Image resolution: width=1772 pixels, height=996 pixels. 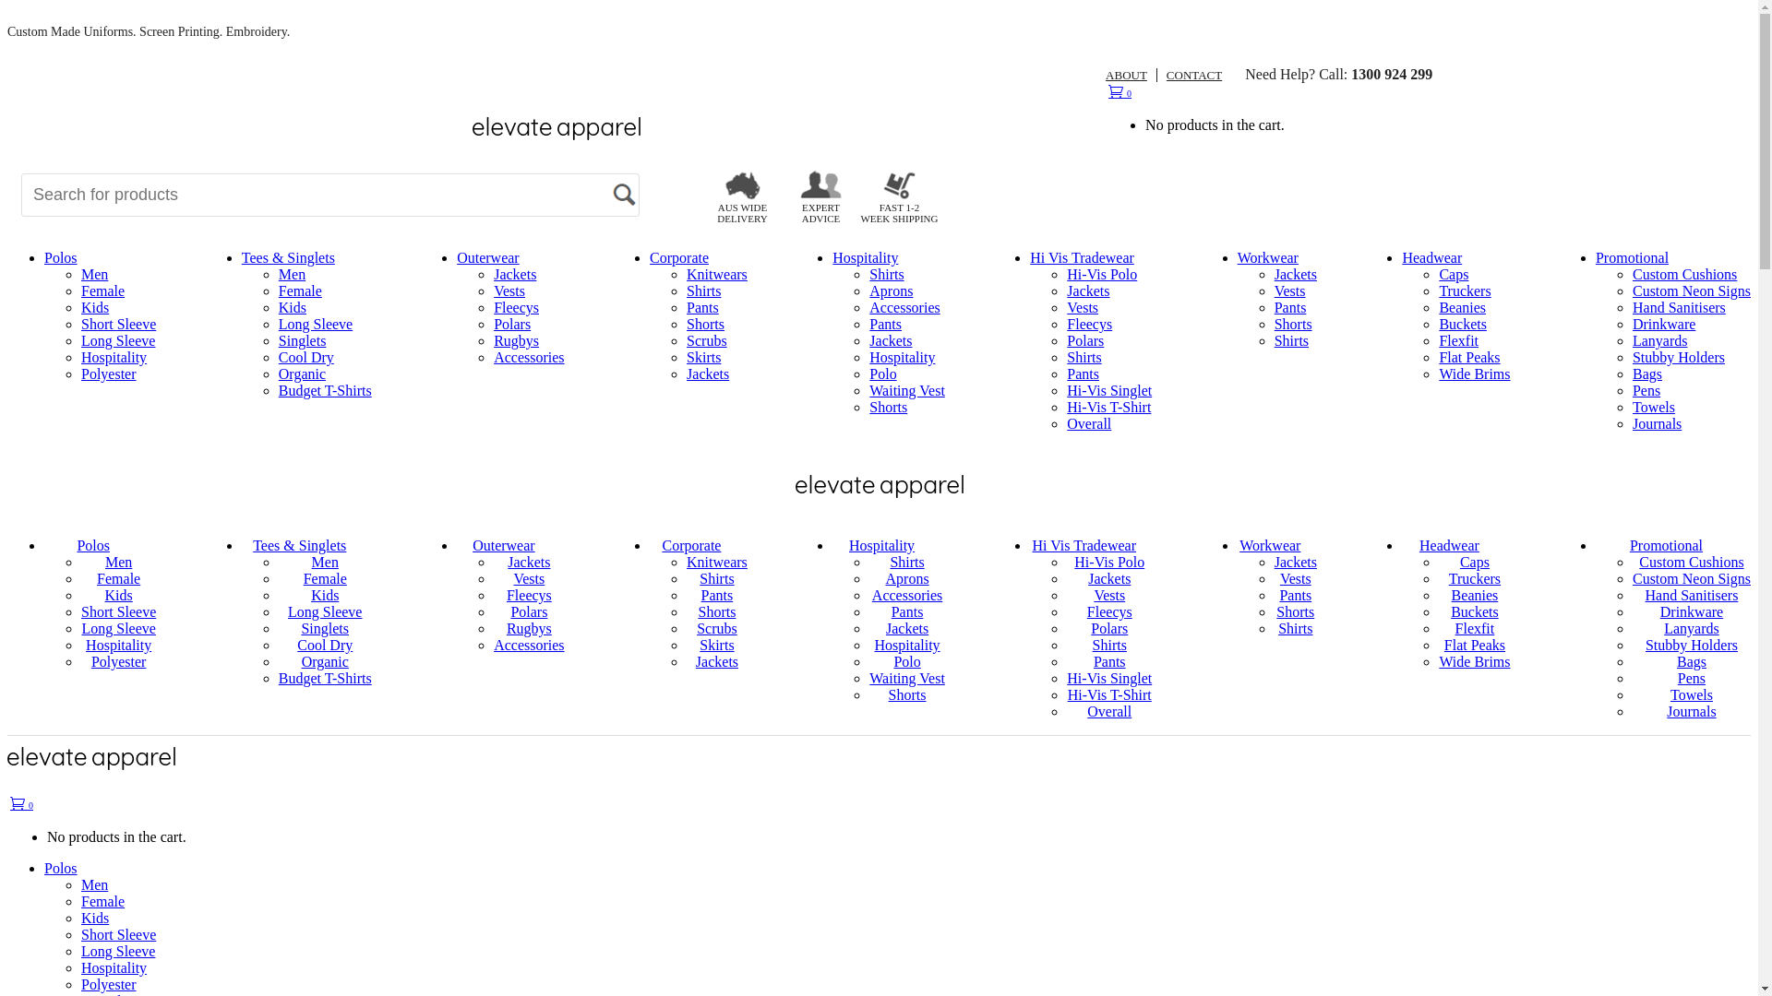 I want to click on Hospitality, so click(x=908, y=646).